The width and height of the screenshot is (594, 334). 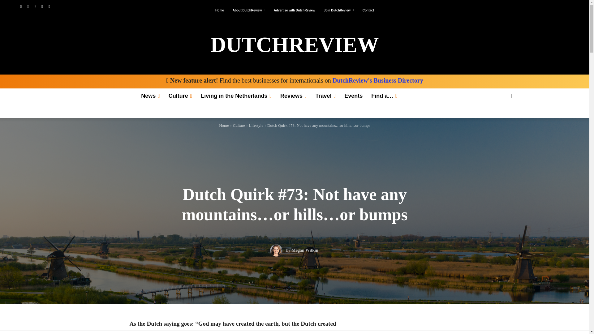 I want to click on Youtube, so click(x=49, y=6).